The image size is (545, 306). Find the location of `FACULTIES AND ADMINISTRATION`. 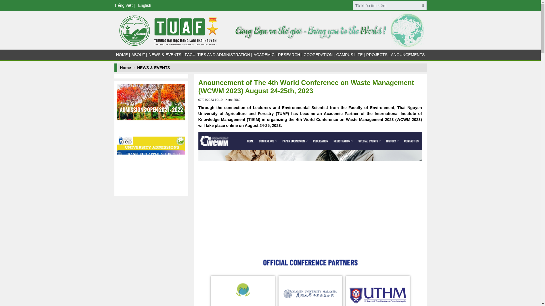

FACULTIES AND ADMINISTRATION is located at coordinates (217, 54).